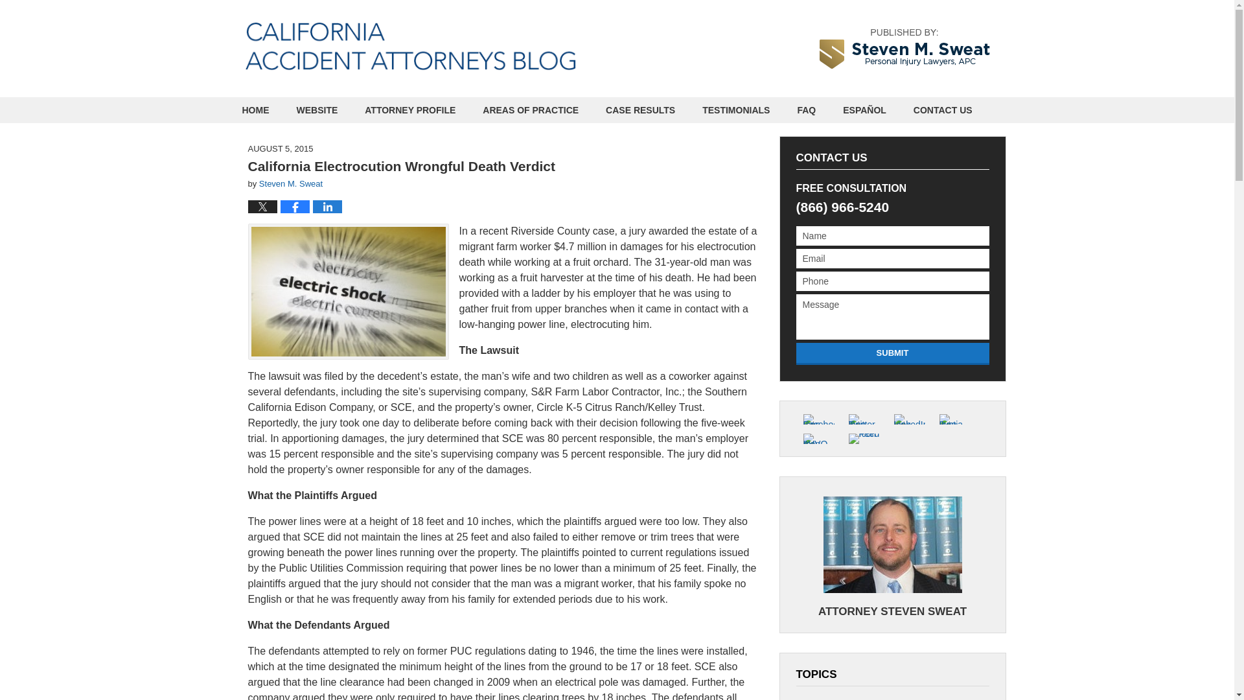 Image resolution: width=1244 pixels, height=700 pixels. I want to click on CASE RESULTS, so click(640, 110).